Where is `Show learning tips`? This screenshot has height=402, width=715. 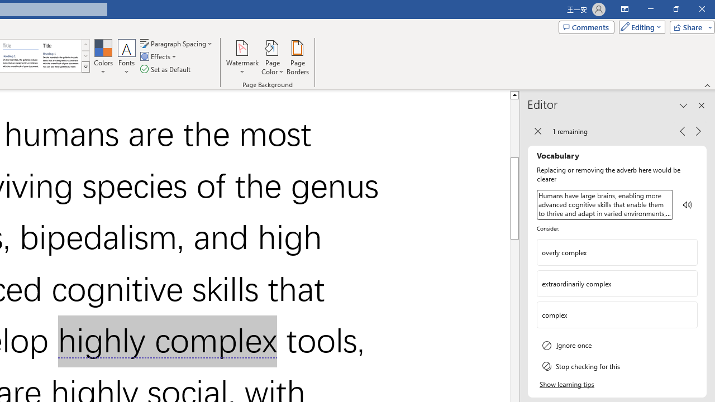 Show learning tips is located at coordinates (568, 385).